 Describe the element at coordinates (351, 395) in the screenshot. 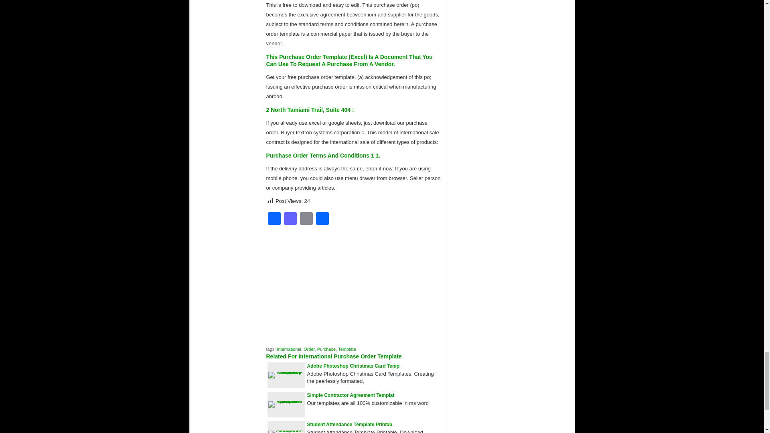

I see `Simple Contractor Agreement Template` at that location.